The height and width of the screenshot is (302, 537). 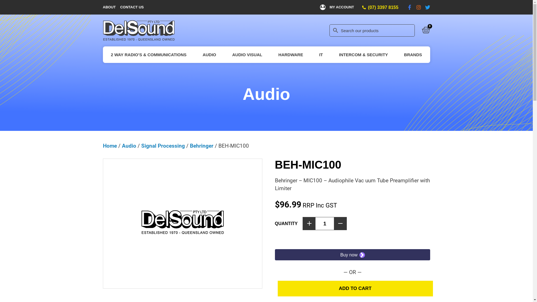 I want to click on CONTACT US, so click(x=132, y=7).